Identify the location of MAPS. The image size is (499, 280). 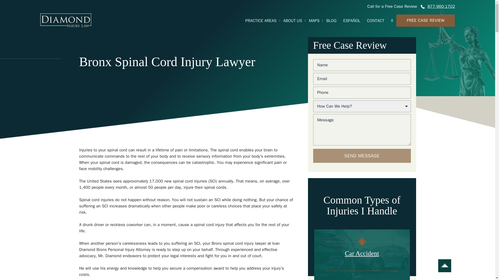
(314, 21).